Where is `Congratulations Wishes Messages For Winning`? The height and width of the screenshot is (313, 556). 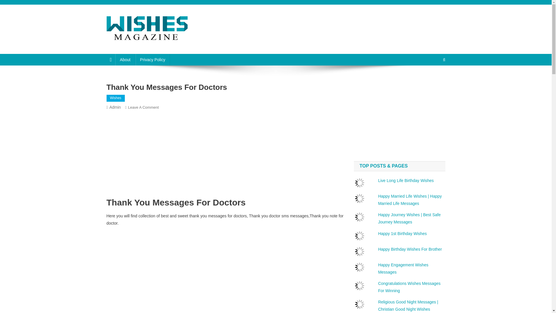
Congratulations Wishes Messages For Winning is located at coordinates (409, 287).